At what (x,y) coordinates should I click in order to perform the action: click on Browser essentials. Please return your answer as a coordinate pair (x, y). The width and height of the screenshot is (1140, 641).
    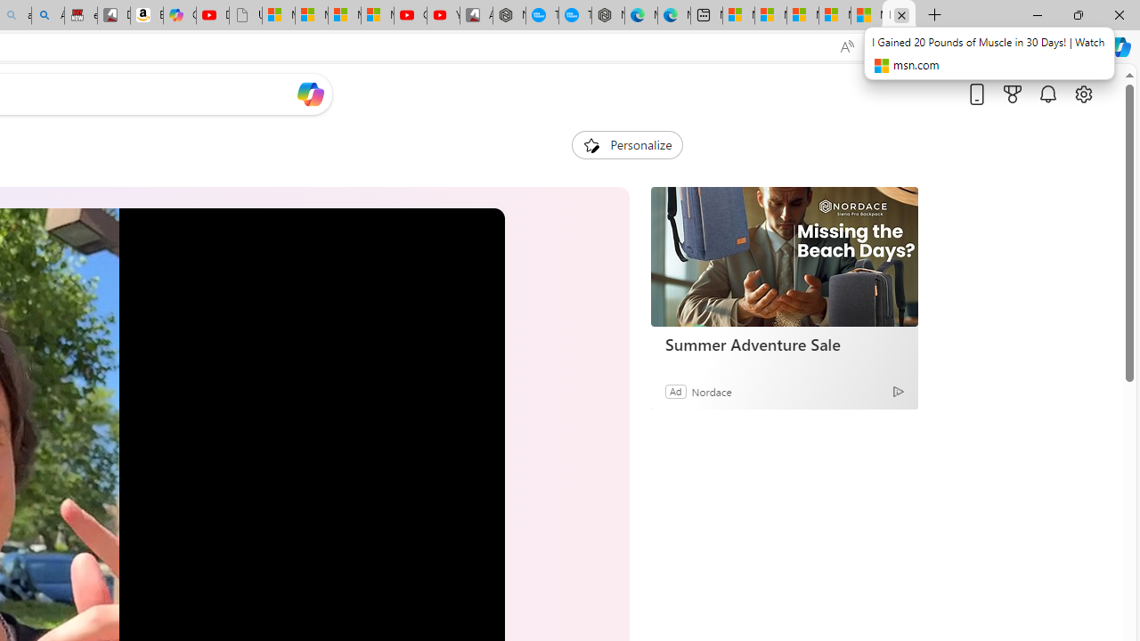
    Looking at the image, I should click on (1044, 46).